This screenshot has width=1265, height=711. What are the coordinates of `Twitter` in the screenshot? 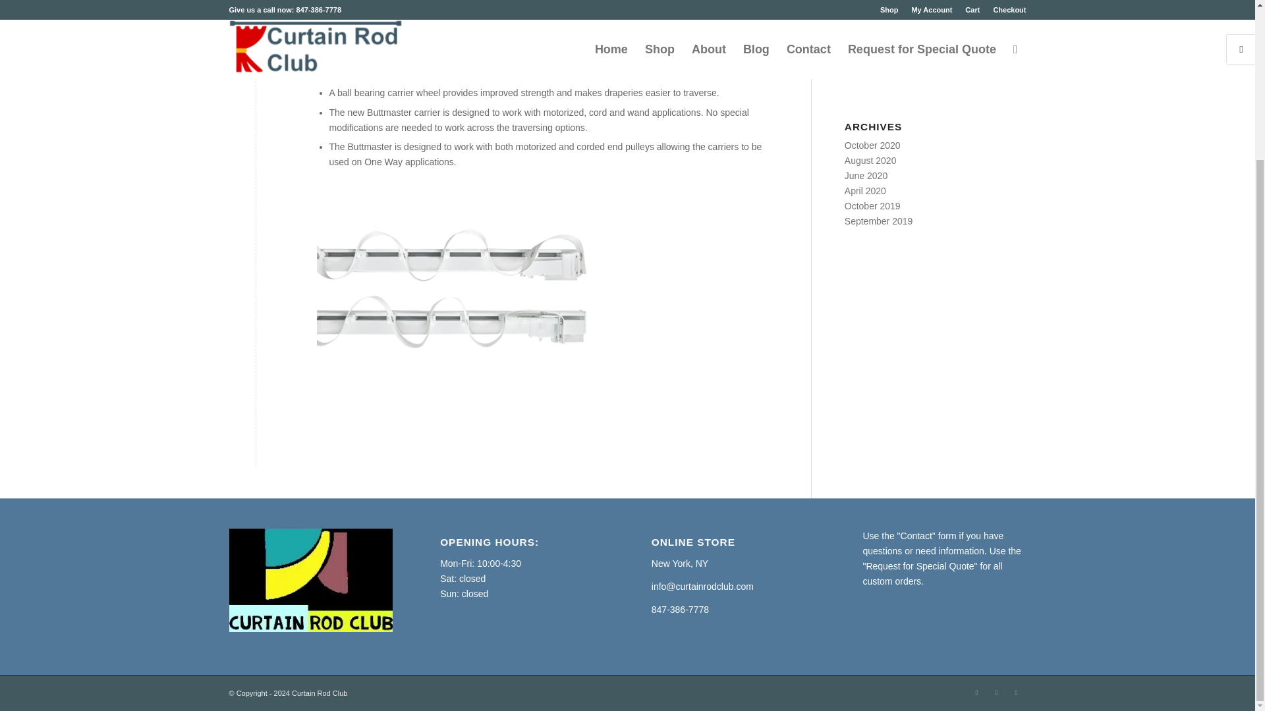 It's located at (1016, 693).